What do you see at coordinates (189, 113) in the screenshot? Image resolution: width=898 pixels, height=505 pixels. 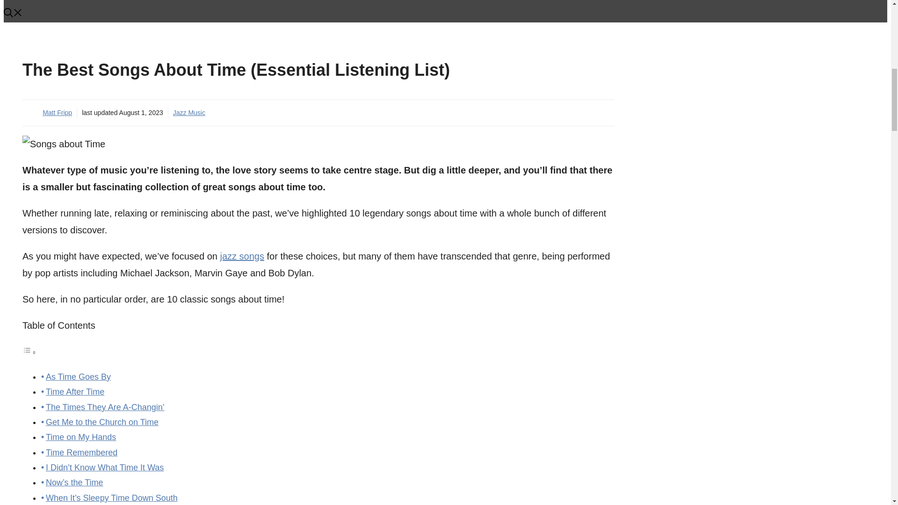 I see `Jazz Music` at bounding box center [189, 113].